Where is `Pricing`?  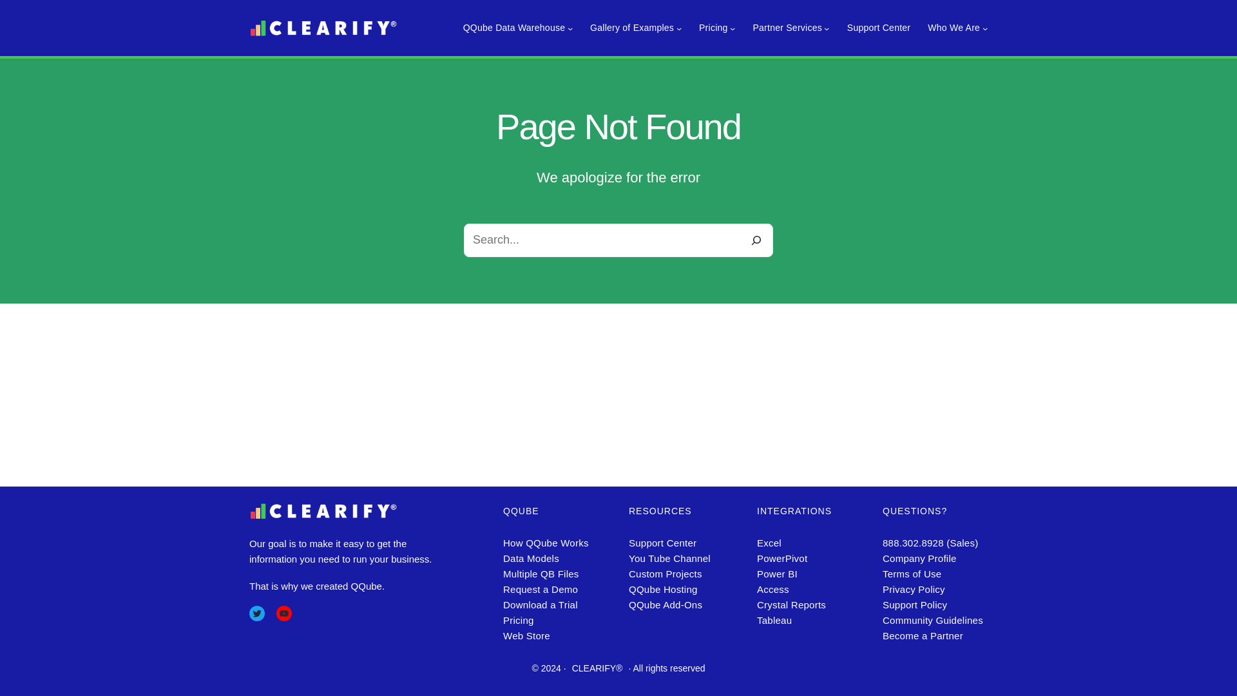
Pricing is located at coordinates (713, 28).